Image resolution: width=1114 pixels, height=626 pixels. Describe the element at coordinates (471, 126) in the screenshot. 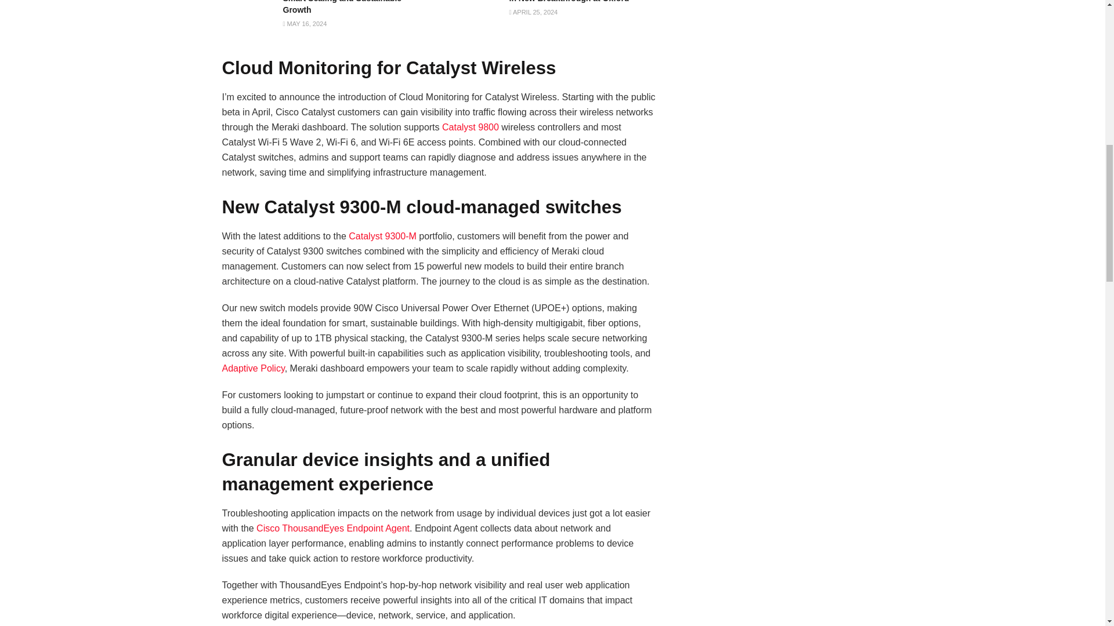

I see `Catalyst 9800` at that location.